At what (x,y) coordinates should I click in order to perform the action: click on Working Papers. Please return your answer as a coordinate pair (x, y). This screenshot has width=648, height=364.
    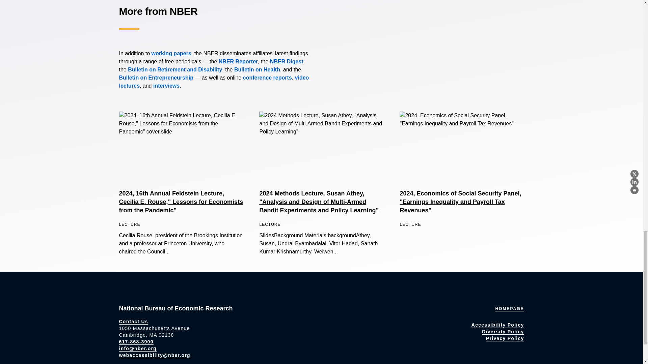
    Looking at the image, I should click on (171, 53).